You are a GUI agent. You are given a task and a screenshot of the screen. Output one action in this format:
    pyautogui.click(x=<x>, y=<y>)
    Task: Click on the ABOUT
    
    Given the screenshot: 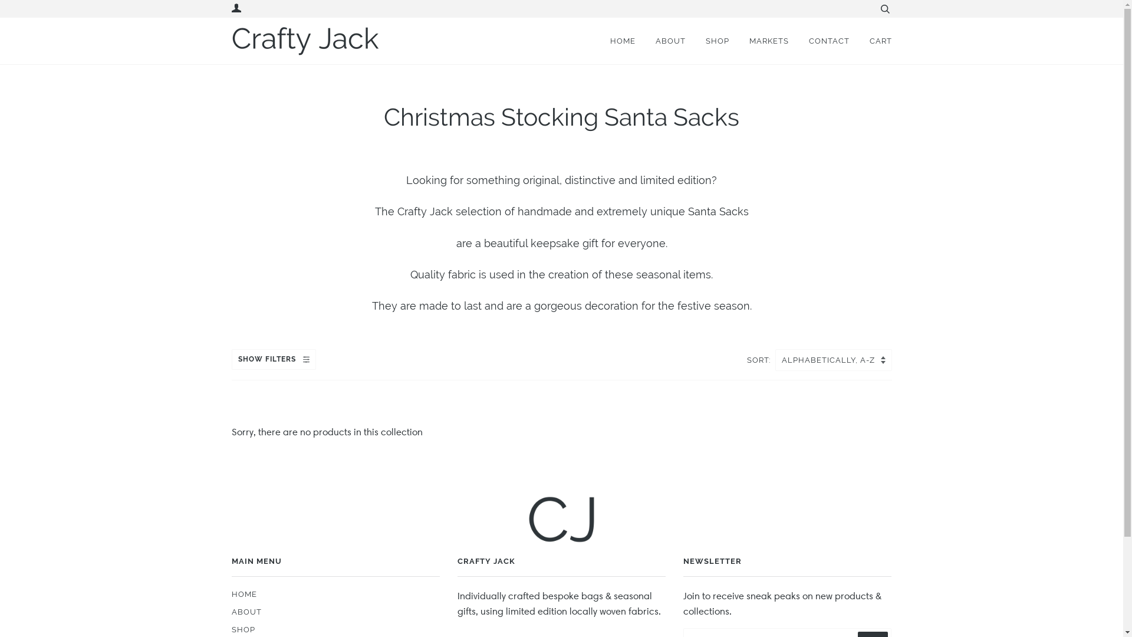 What is the action you would take?
    pyautogui.click(x=246, y=612)
    